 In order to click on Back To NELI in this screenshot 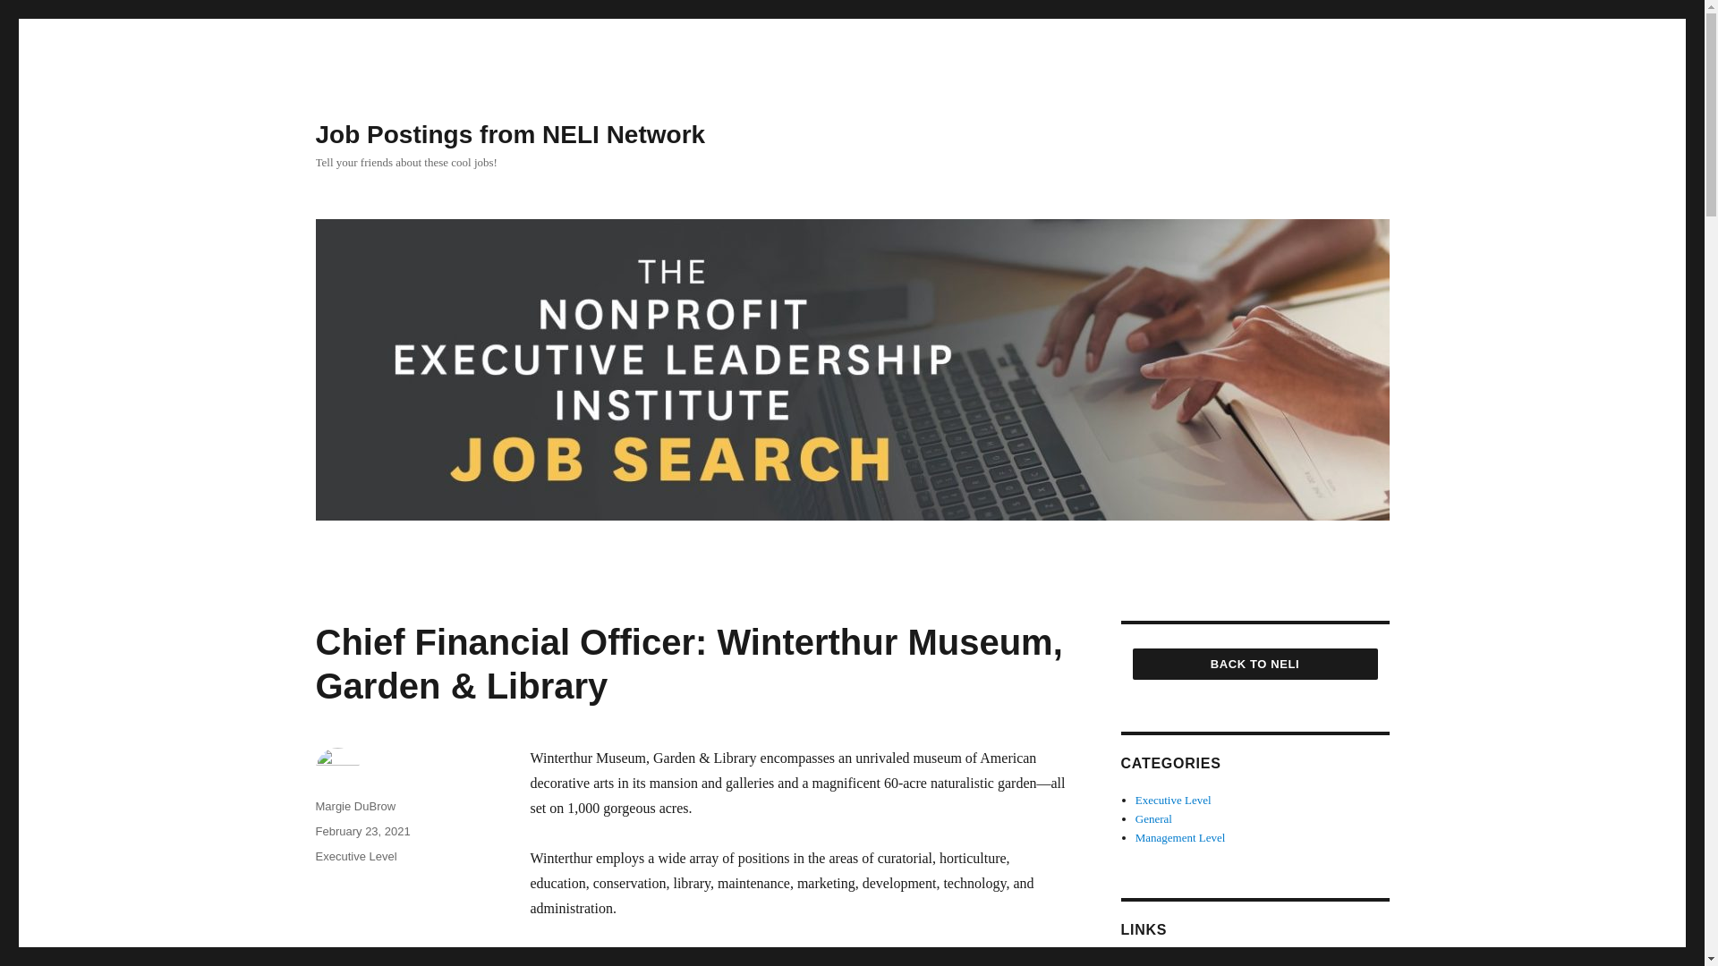, I will do `click(1254, 664)`.